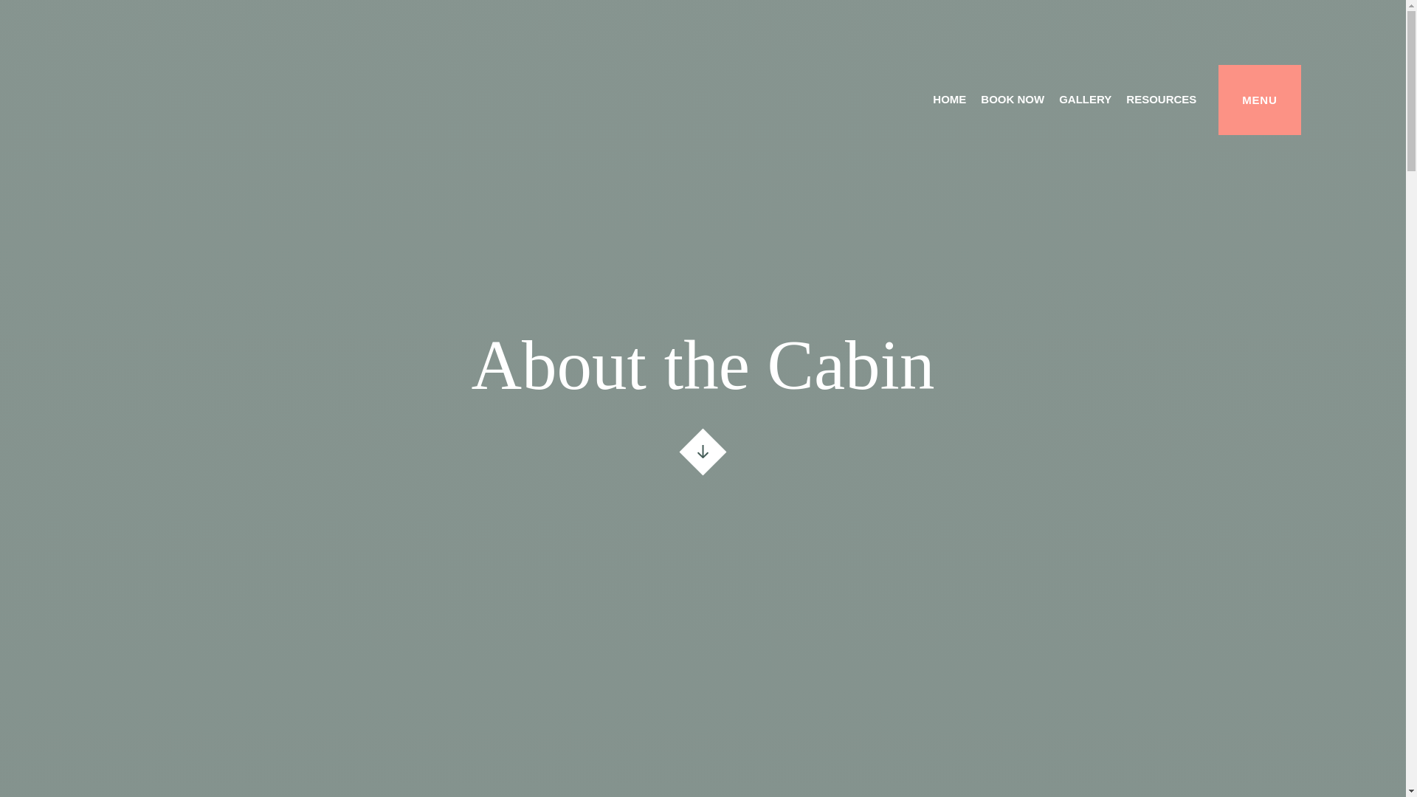 The width and height of the screenshot is (1417, 797). I want to click on BOOK NOW, so click(1013, 100).